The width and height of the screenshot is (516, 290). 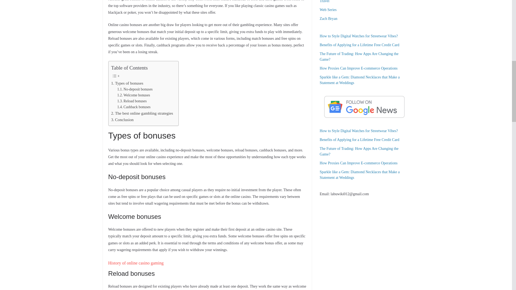 I want to click on No-deposit bonuses, so click(x=134, y=89).